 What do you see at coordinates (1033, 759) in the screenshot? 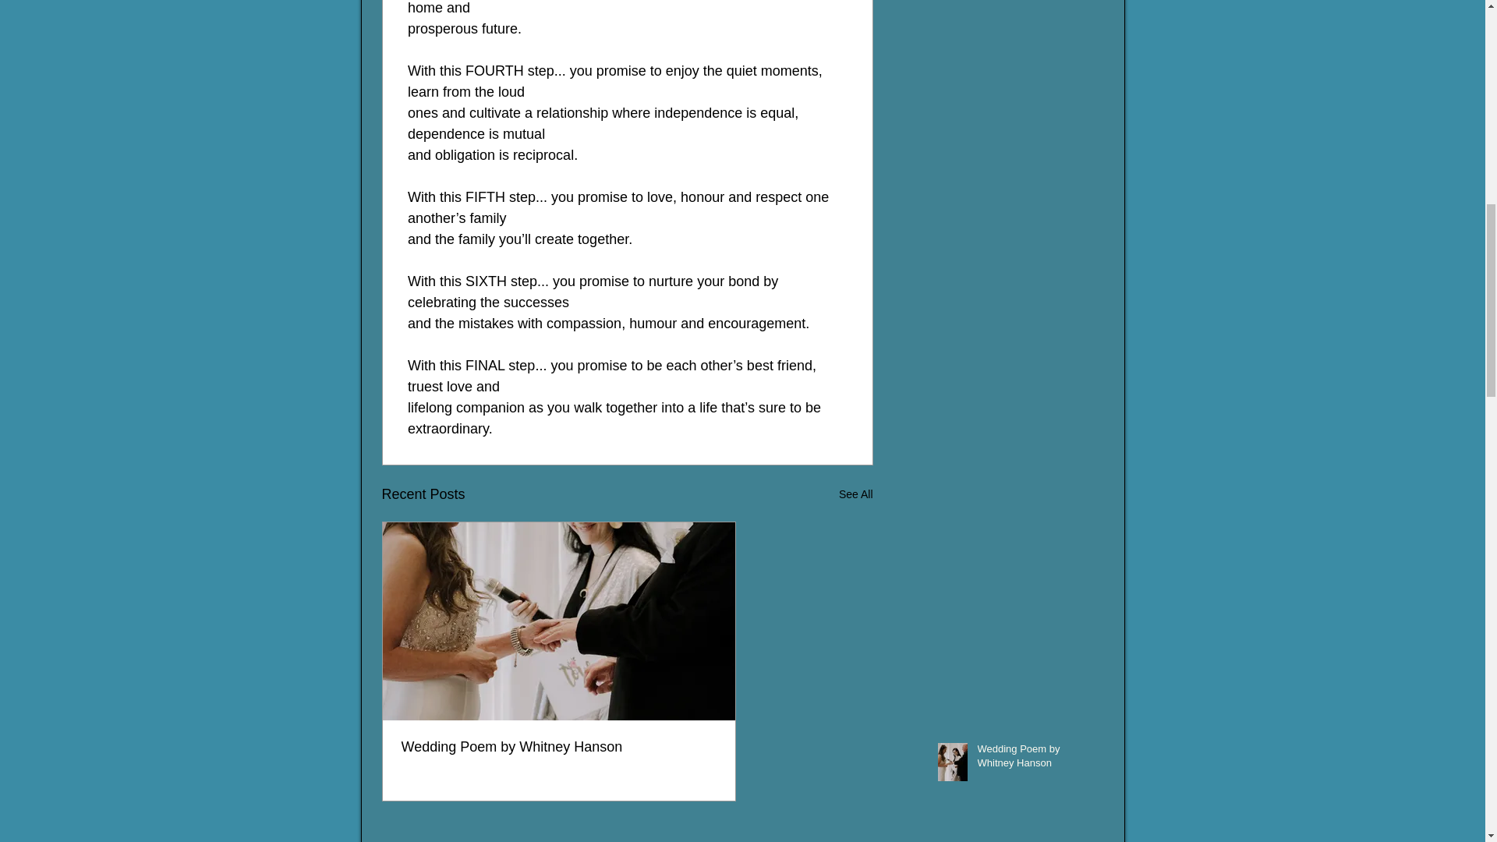
I see `Wedding Poem by Whitney Hanson` at bounding box center [1033, 759].